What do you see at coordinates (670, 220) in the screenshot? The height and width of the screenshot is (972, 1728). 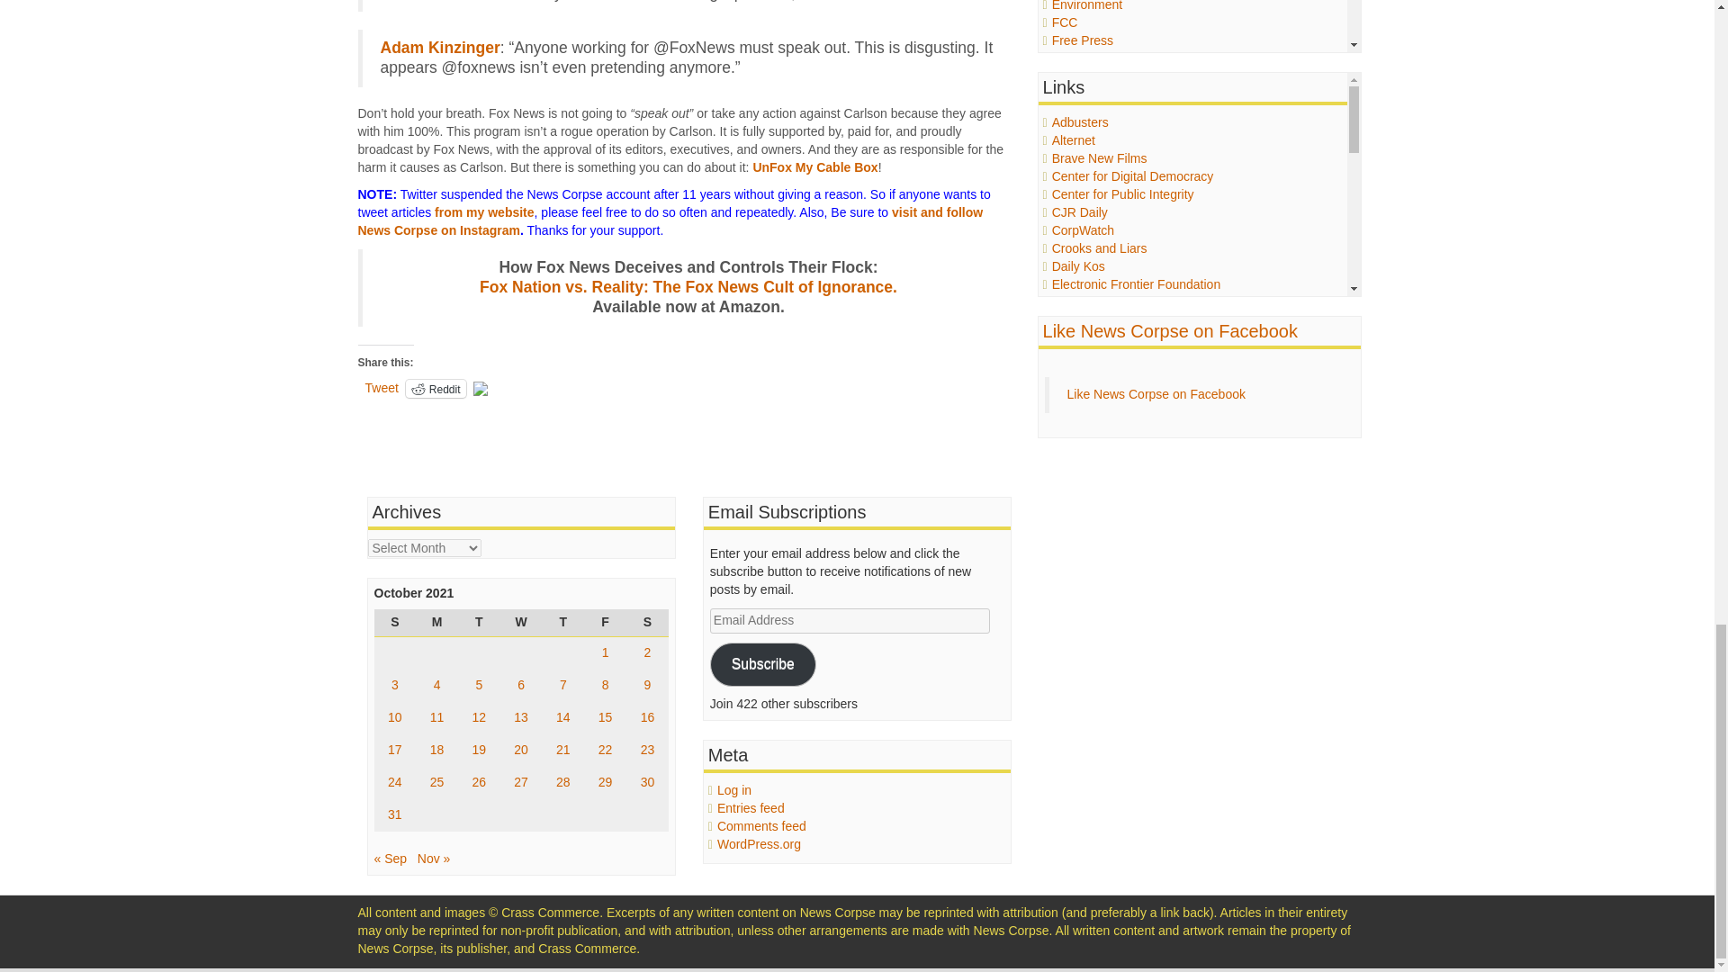 I see `visit and follow News Corpse on Instagram` at bounding box center [670, 220].